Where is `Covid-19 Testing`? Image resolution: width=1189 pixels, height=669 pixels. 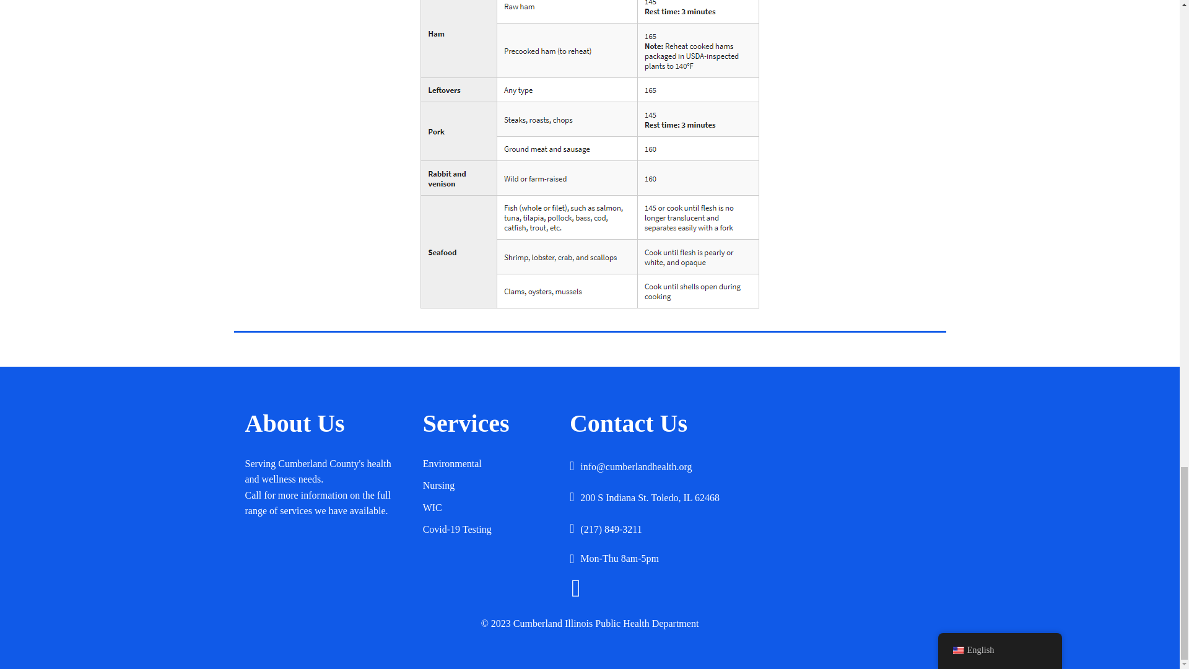
Covid-19 Testing is located at coordinates (490, 529).